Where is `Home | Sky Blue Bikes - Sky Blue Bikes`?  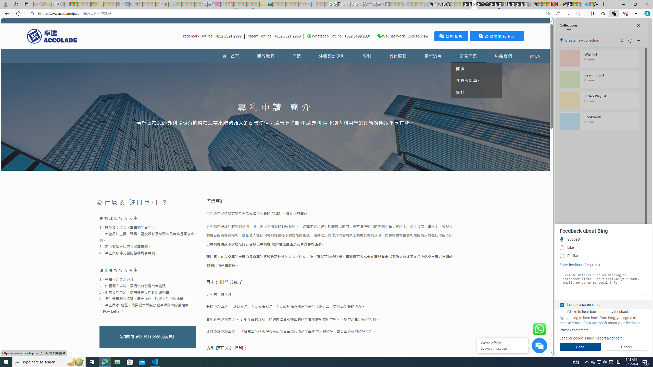 Home | Sky Blue Bikes - Sky Blue Bikes is located at coordinates (501, 109).